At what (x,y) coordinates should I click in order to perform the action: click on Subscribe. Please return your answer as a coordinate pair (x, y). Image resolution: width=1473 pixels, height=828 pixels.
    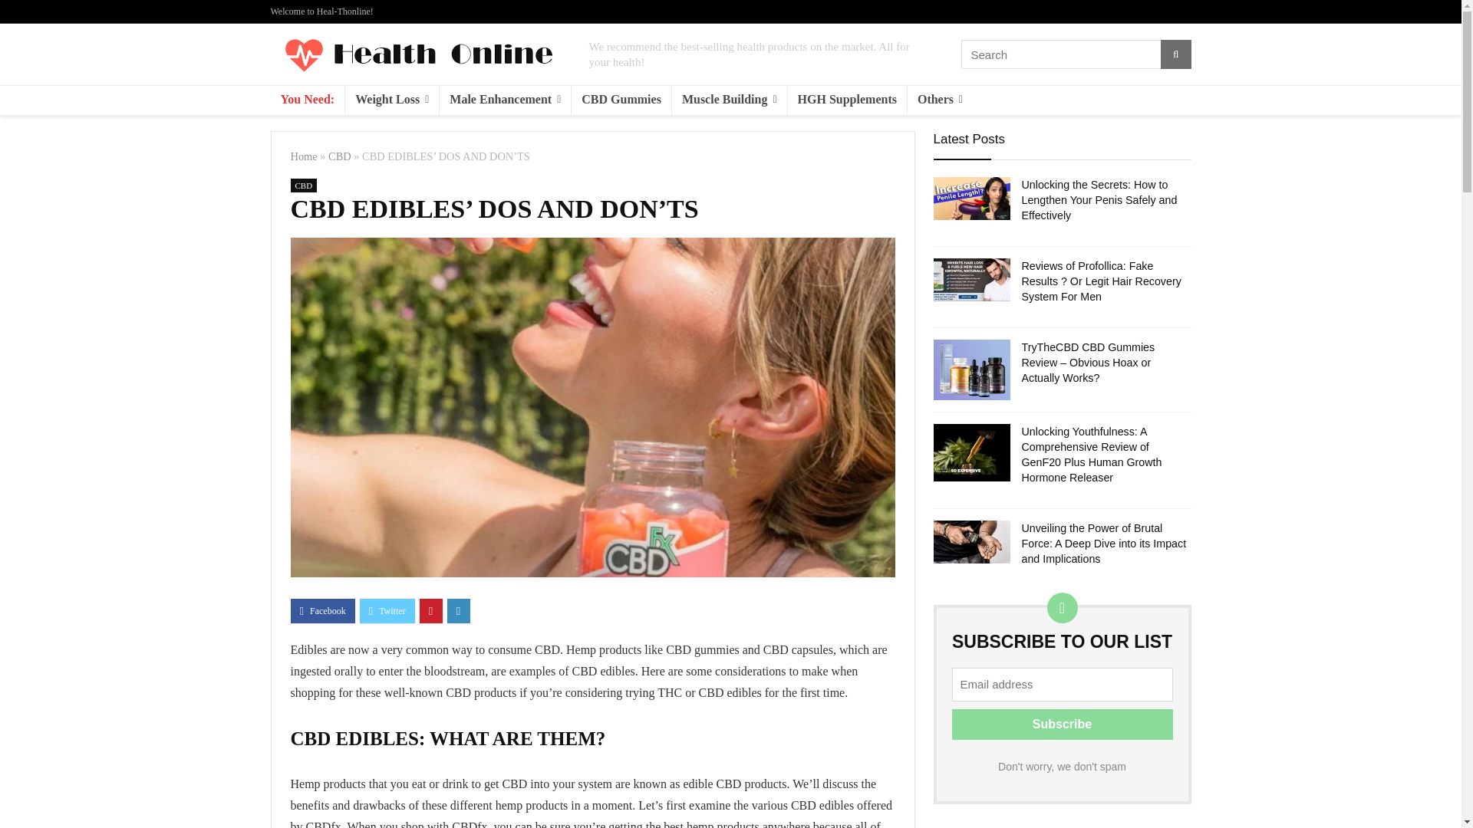
    Looking at the image, I should click on (1062, 724).